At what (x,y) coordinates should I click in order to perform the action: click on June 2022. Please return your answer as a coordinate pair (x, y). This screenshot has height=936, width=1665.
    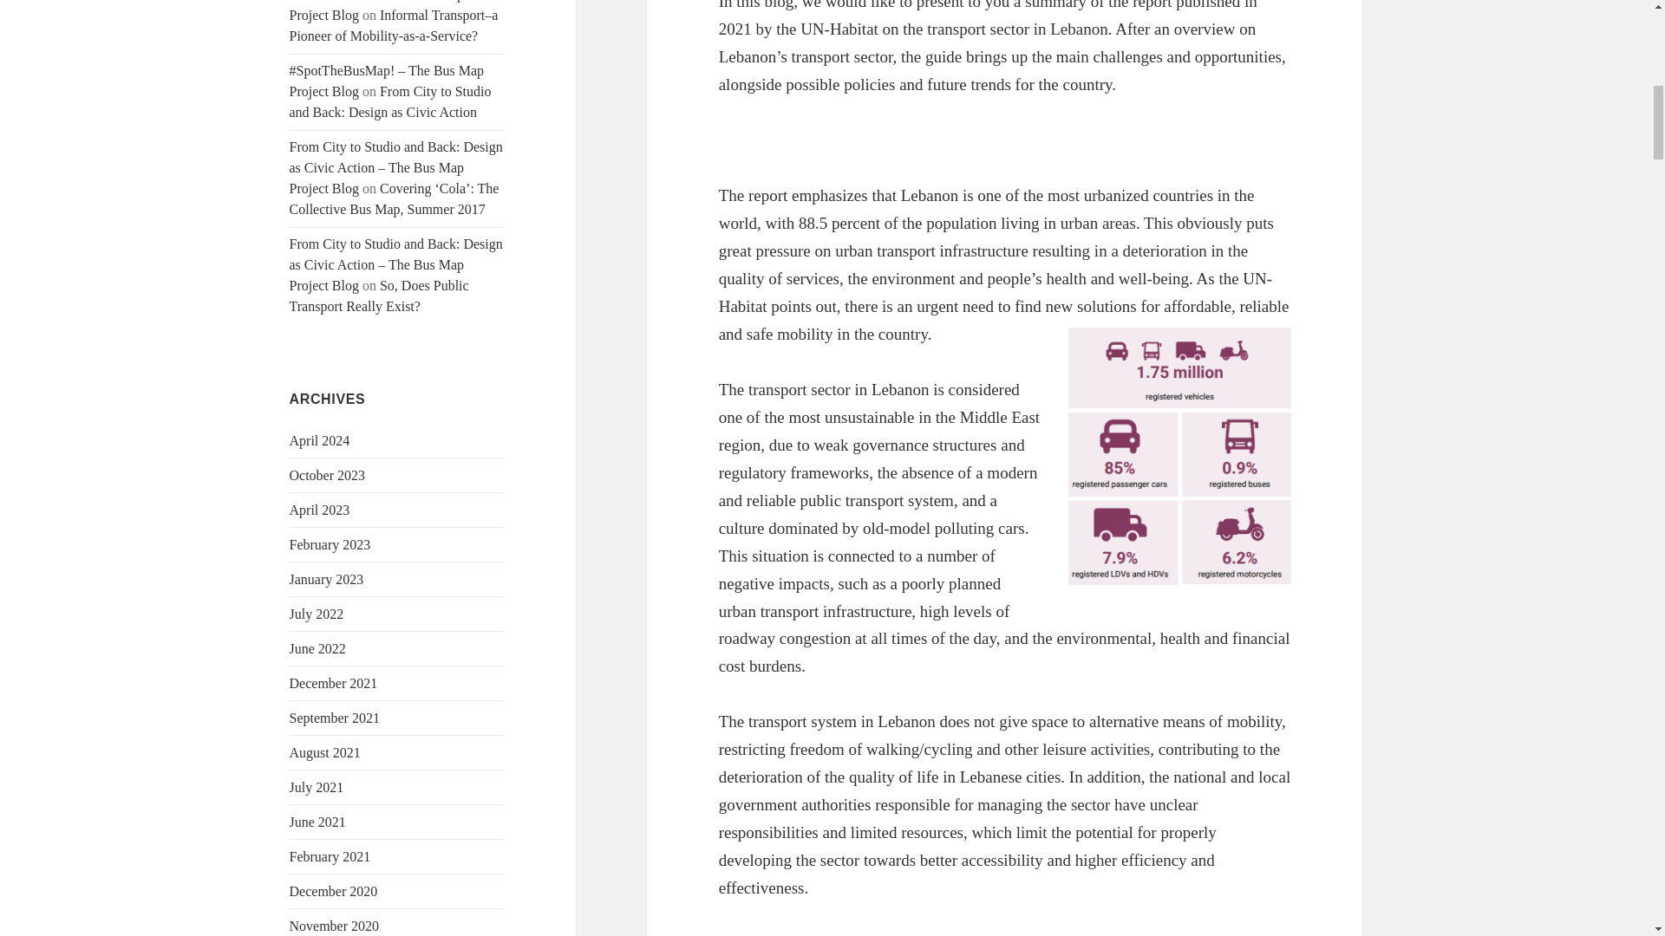
    Looking at the image, I should click on (317, 648).